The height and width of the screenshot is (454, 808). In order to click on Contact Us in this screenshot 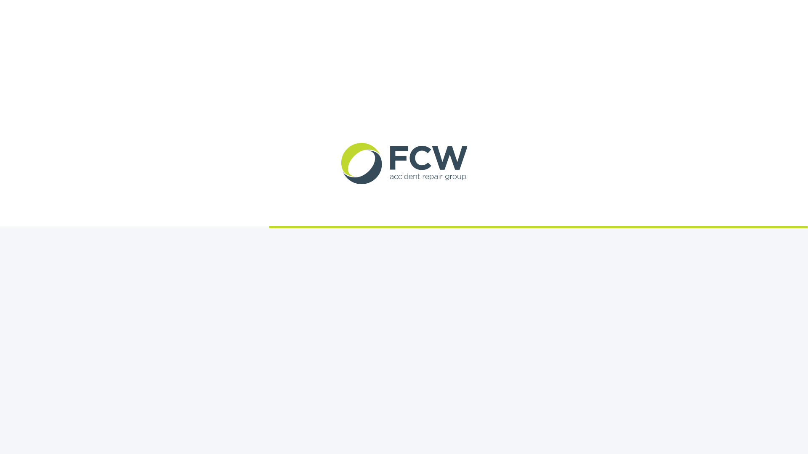, I will do `click(248, 10)`.